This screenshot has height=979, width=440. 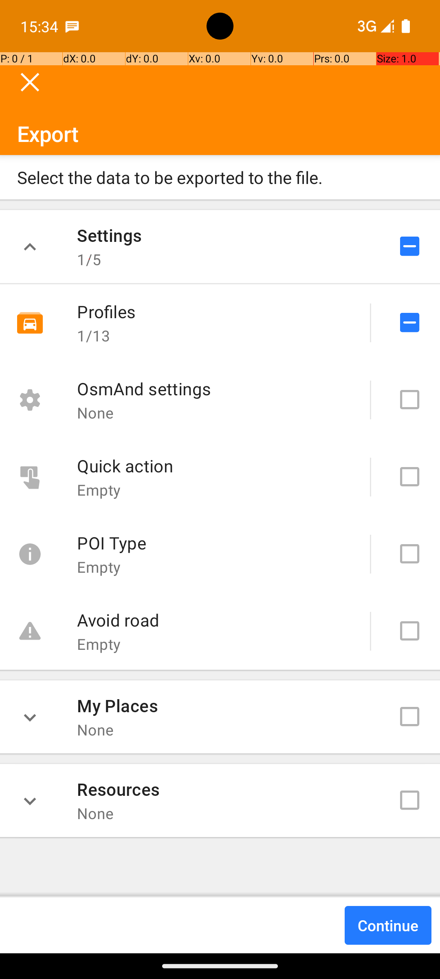 What do you see at coordinates (125, 466) in the screenshot?
I see `Quick action` at bounding box center [125, 466].